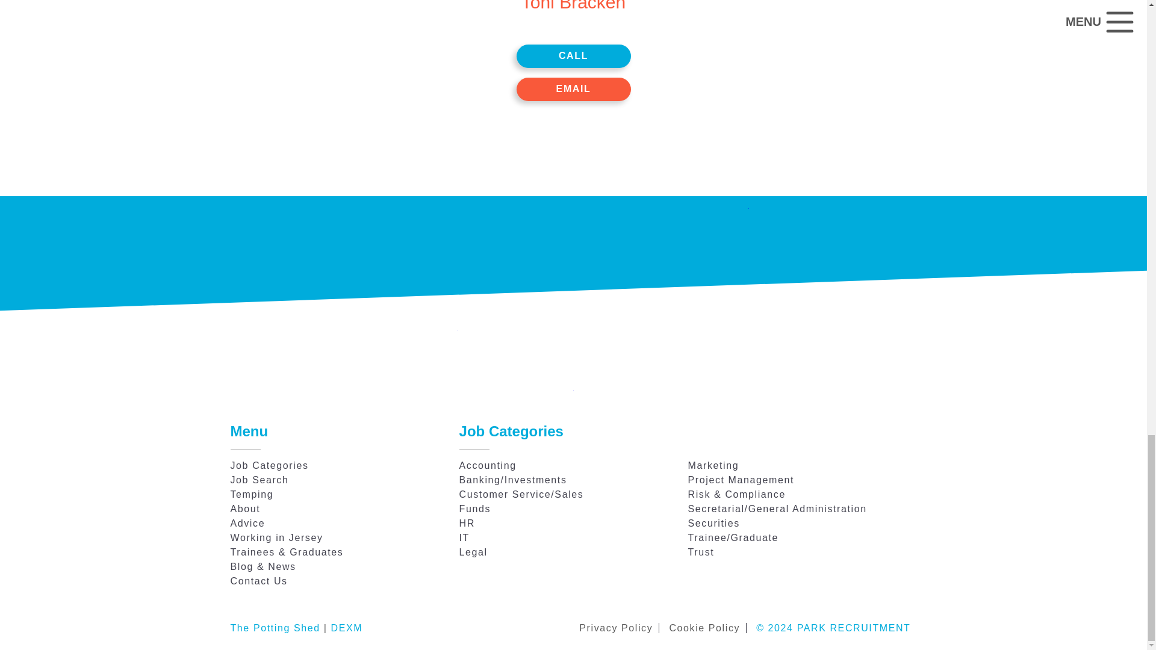 This screenshot has width=1156, height=650. What do you see at coordinates (611, 396) in the screenshot?
I see `Instagram` at bounding box center [611, 396].